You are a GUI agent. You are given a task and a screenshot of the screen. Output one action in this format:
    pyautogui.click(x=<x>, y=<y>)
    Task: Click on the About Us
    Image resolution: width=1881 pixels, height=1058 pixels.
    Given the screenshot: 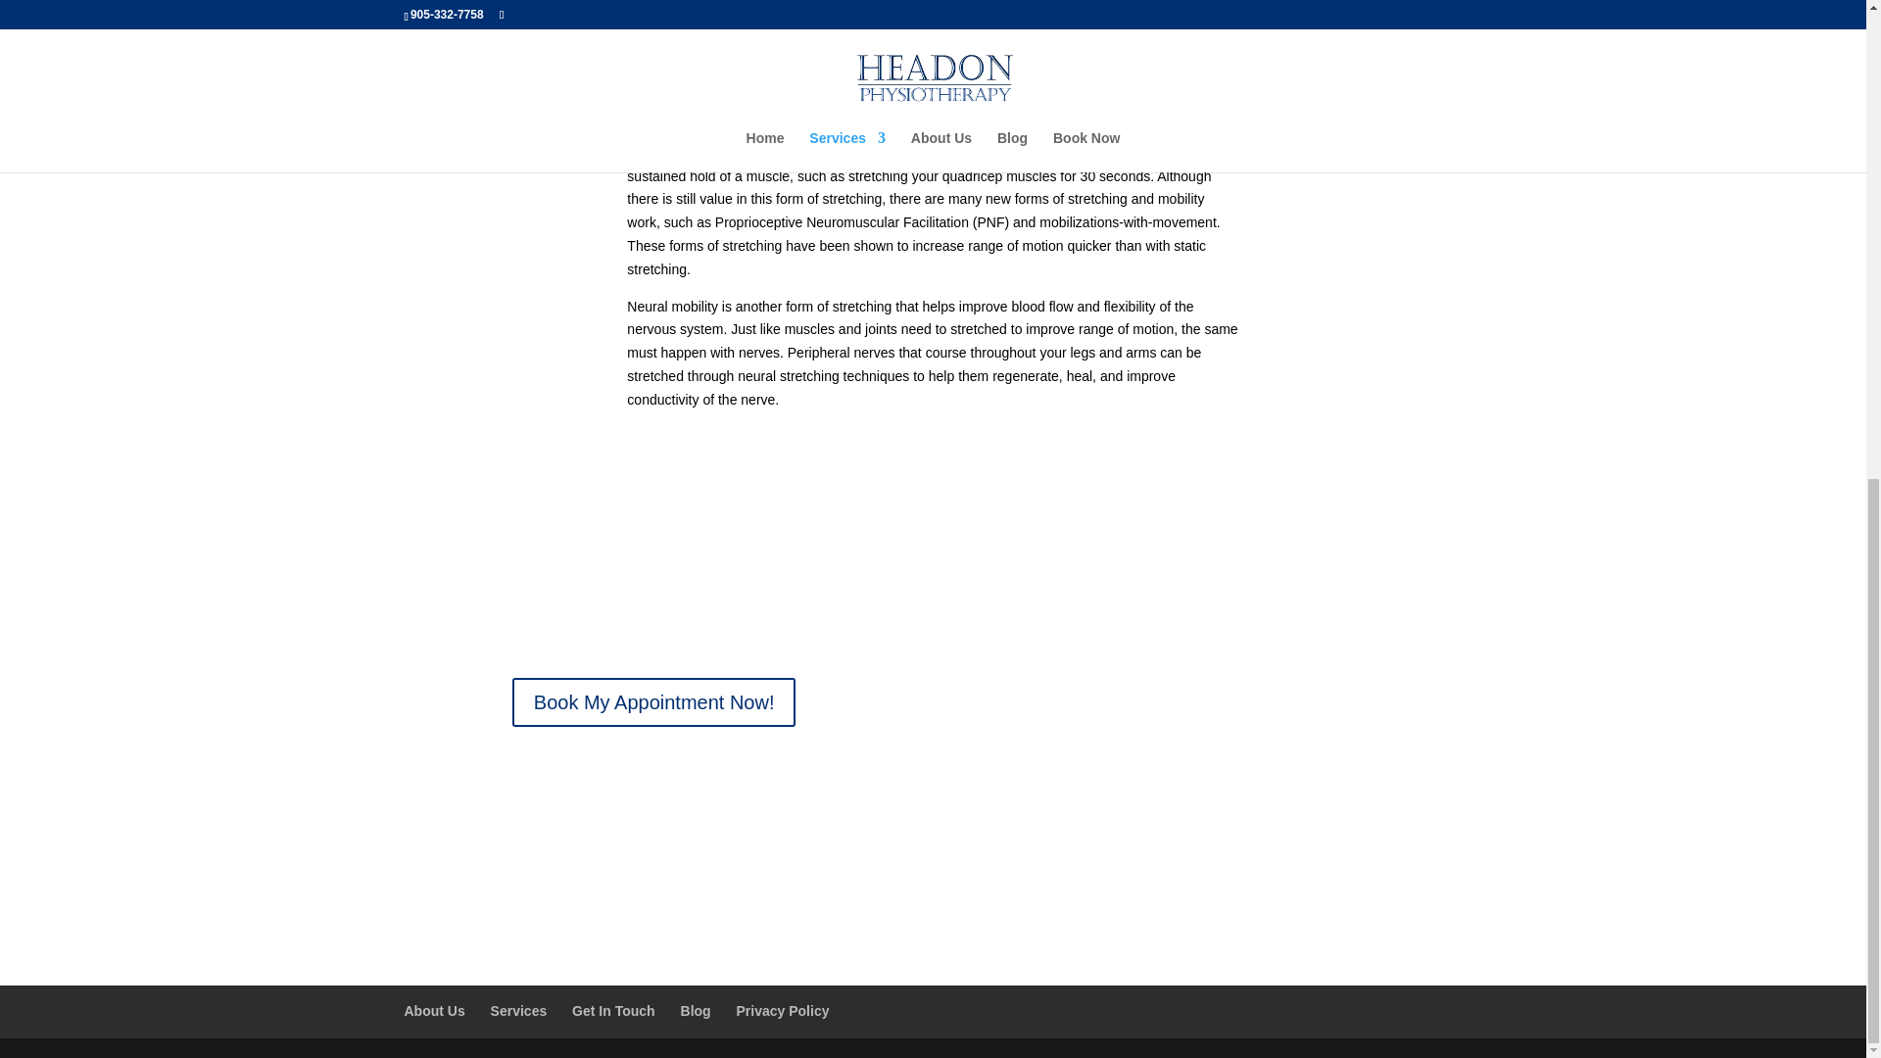 What is the action you would take?
    pyautogui.click(x=434, y=1011)
    